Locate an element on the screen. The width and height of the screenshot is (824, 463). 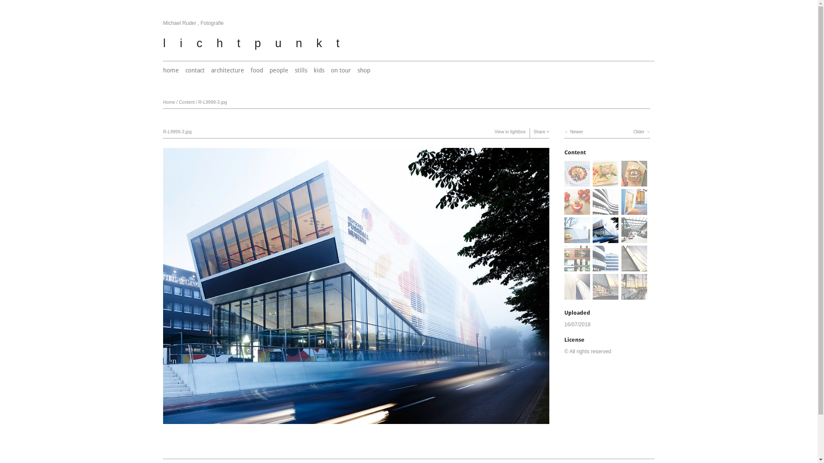
Lightbox is located at coordinates (356, 425).